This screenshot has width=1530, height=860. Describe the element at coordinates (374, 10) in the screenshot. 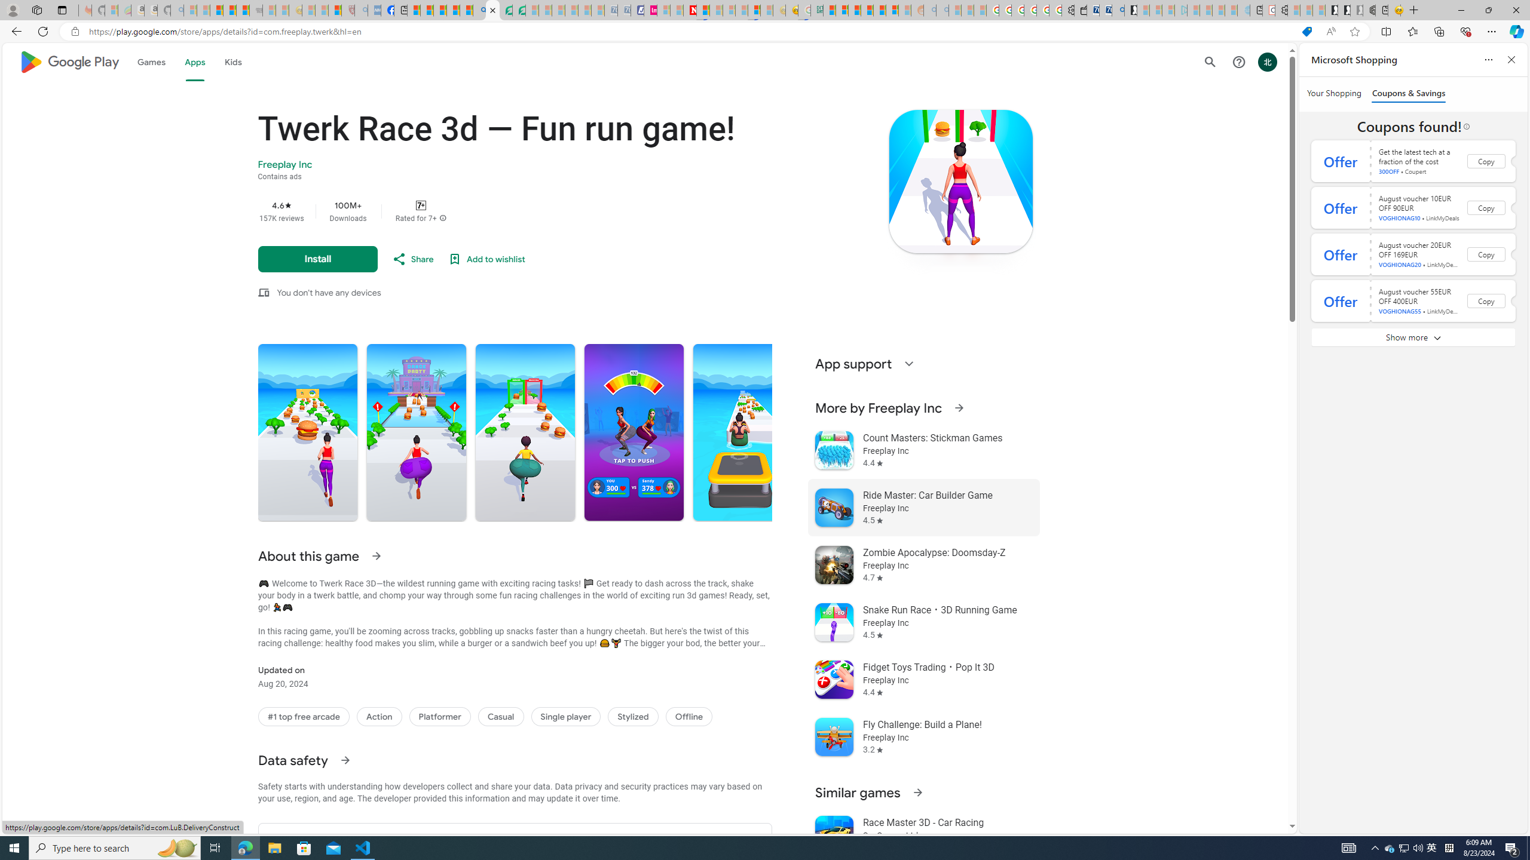

I see `NCL Adult Asthma Inhaler Choice Guideline - Sleeping` at that location.